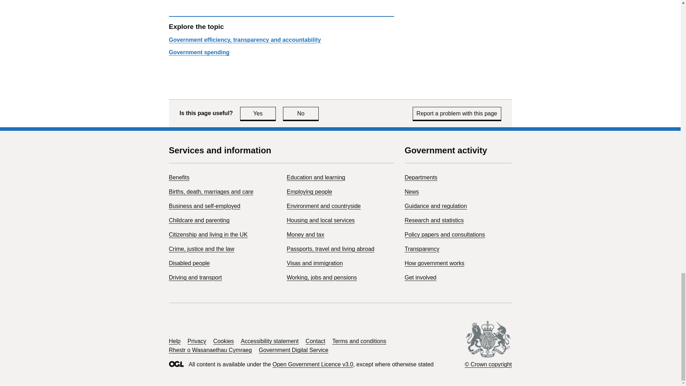 Image resolution: width=686 pixels, height=386 pixels. I want to click on Government spending, so click(301, 113).